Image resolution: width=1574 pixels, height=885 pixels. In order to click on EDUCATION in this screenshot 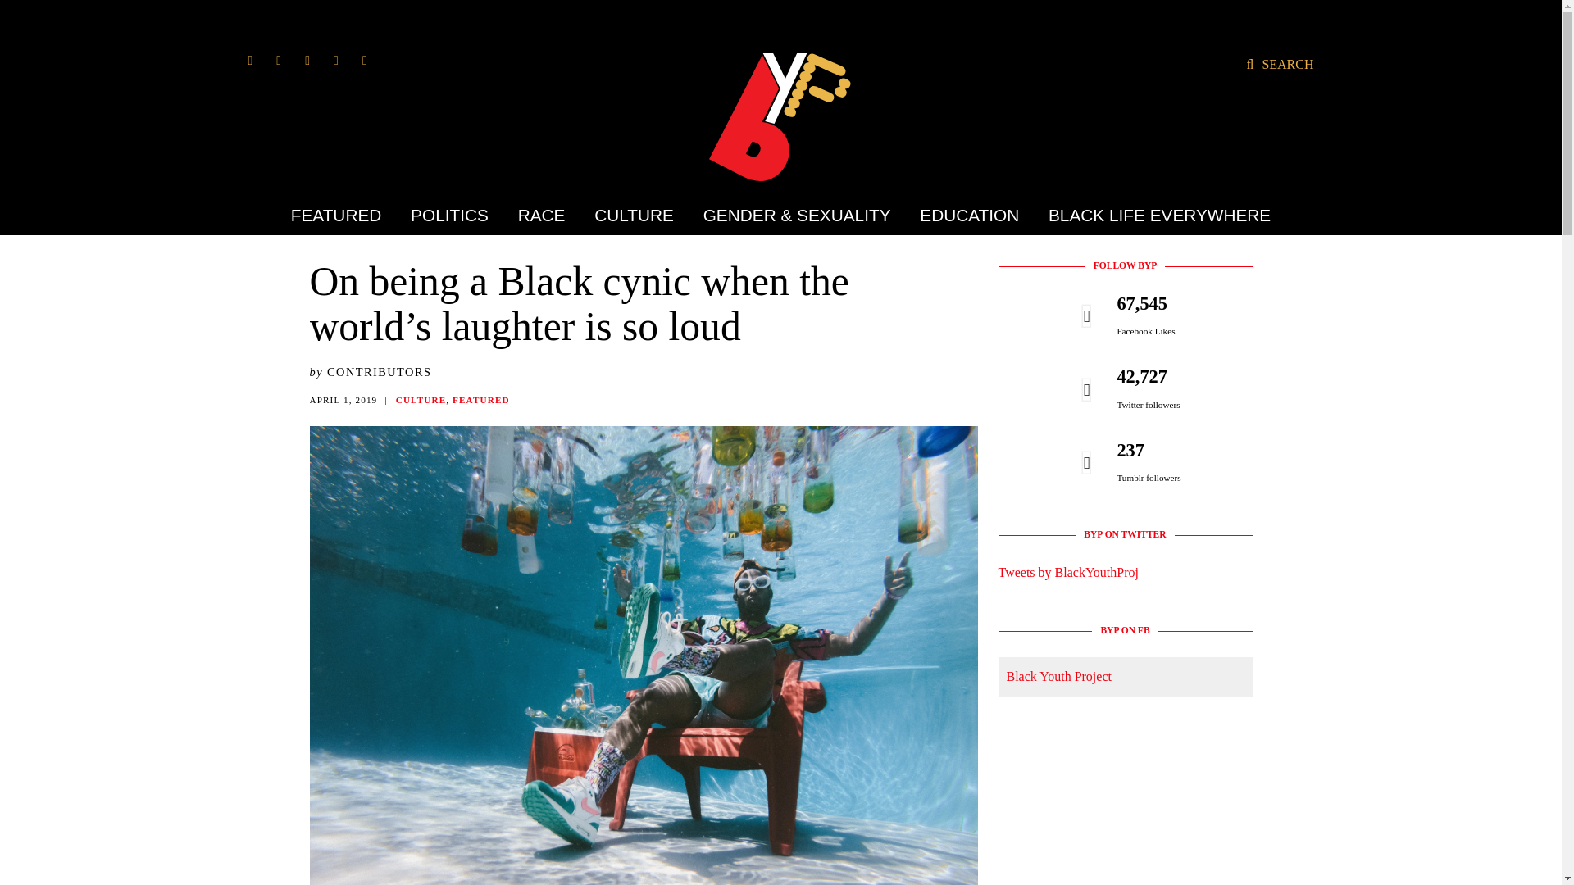, I will do `click(969, 215)`.